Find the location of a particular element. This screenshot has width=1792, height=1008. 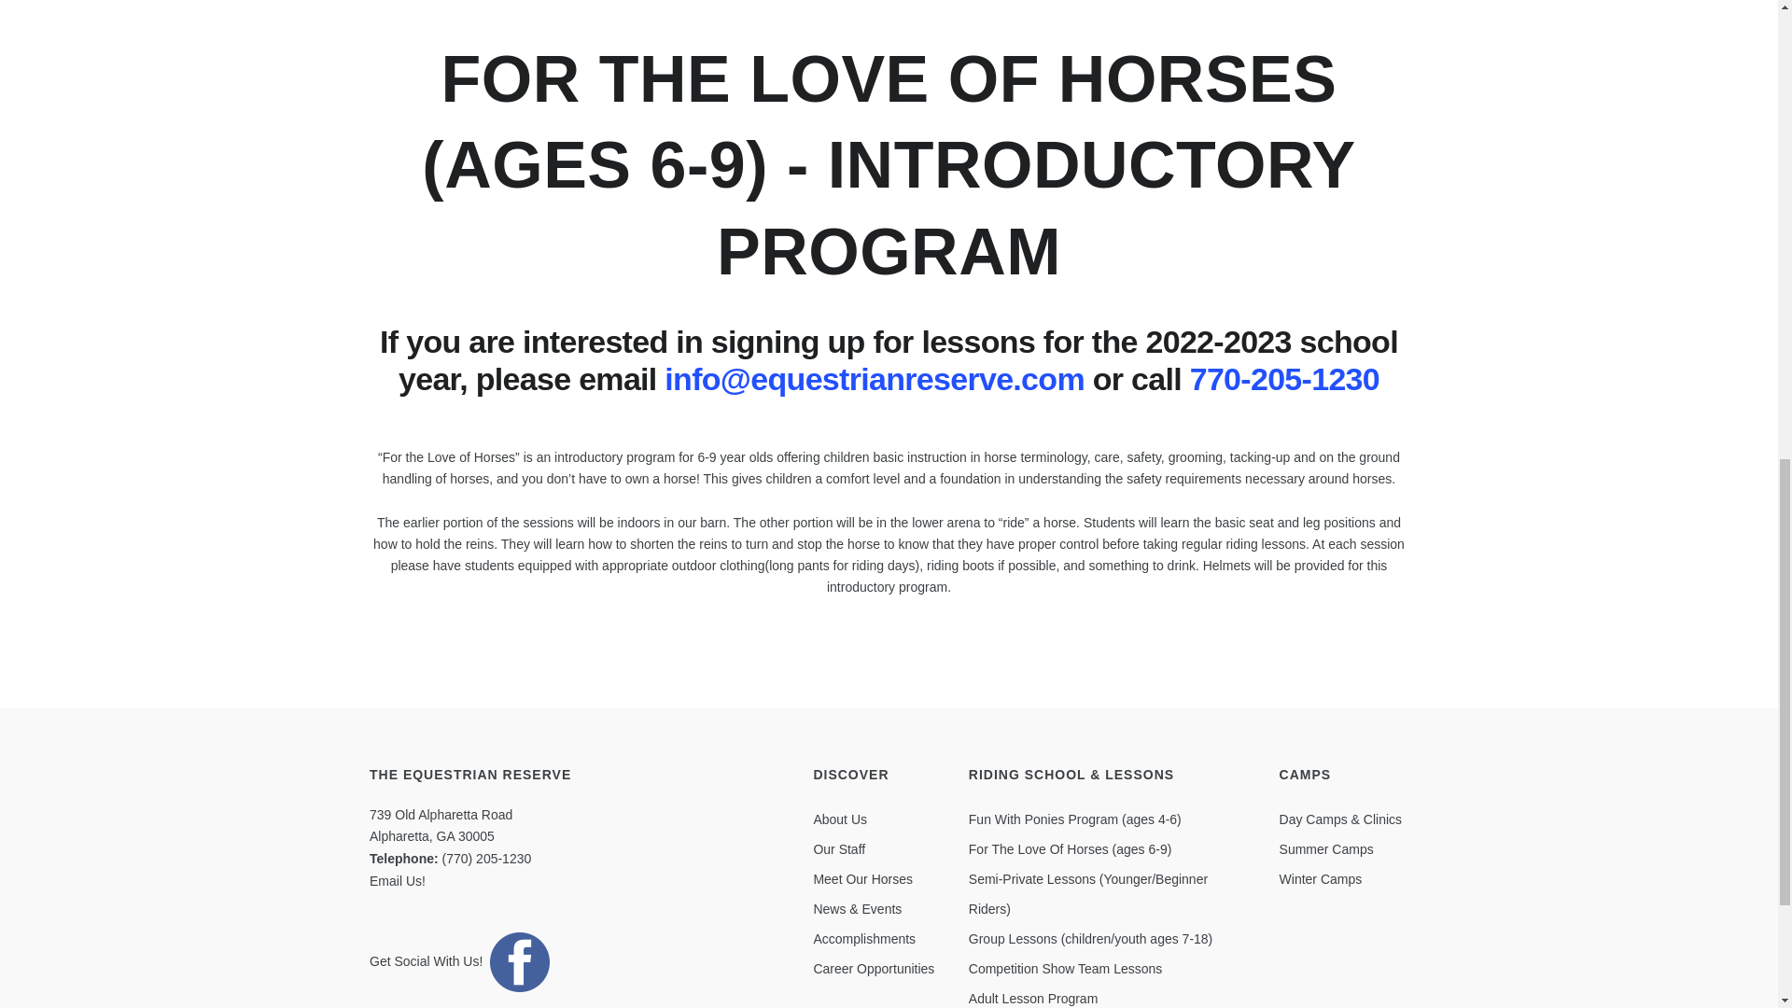

About Us is located at coordinates (840, 819).